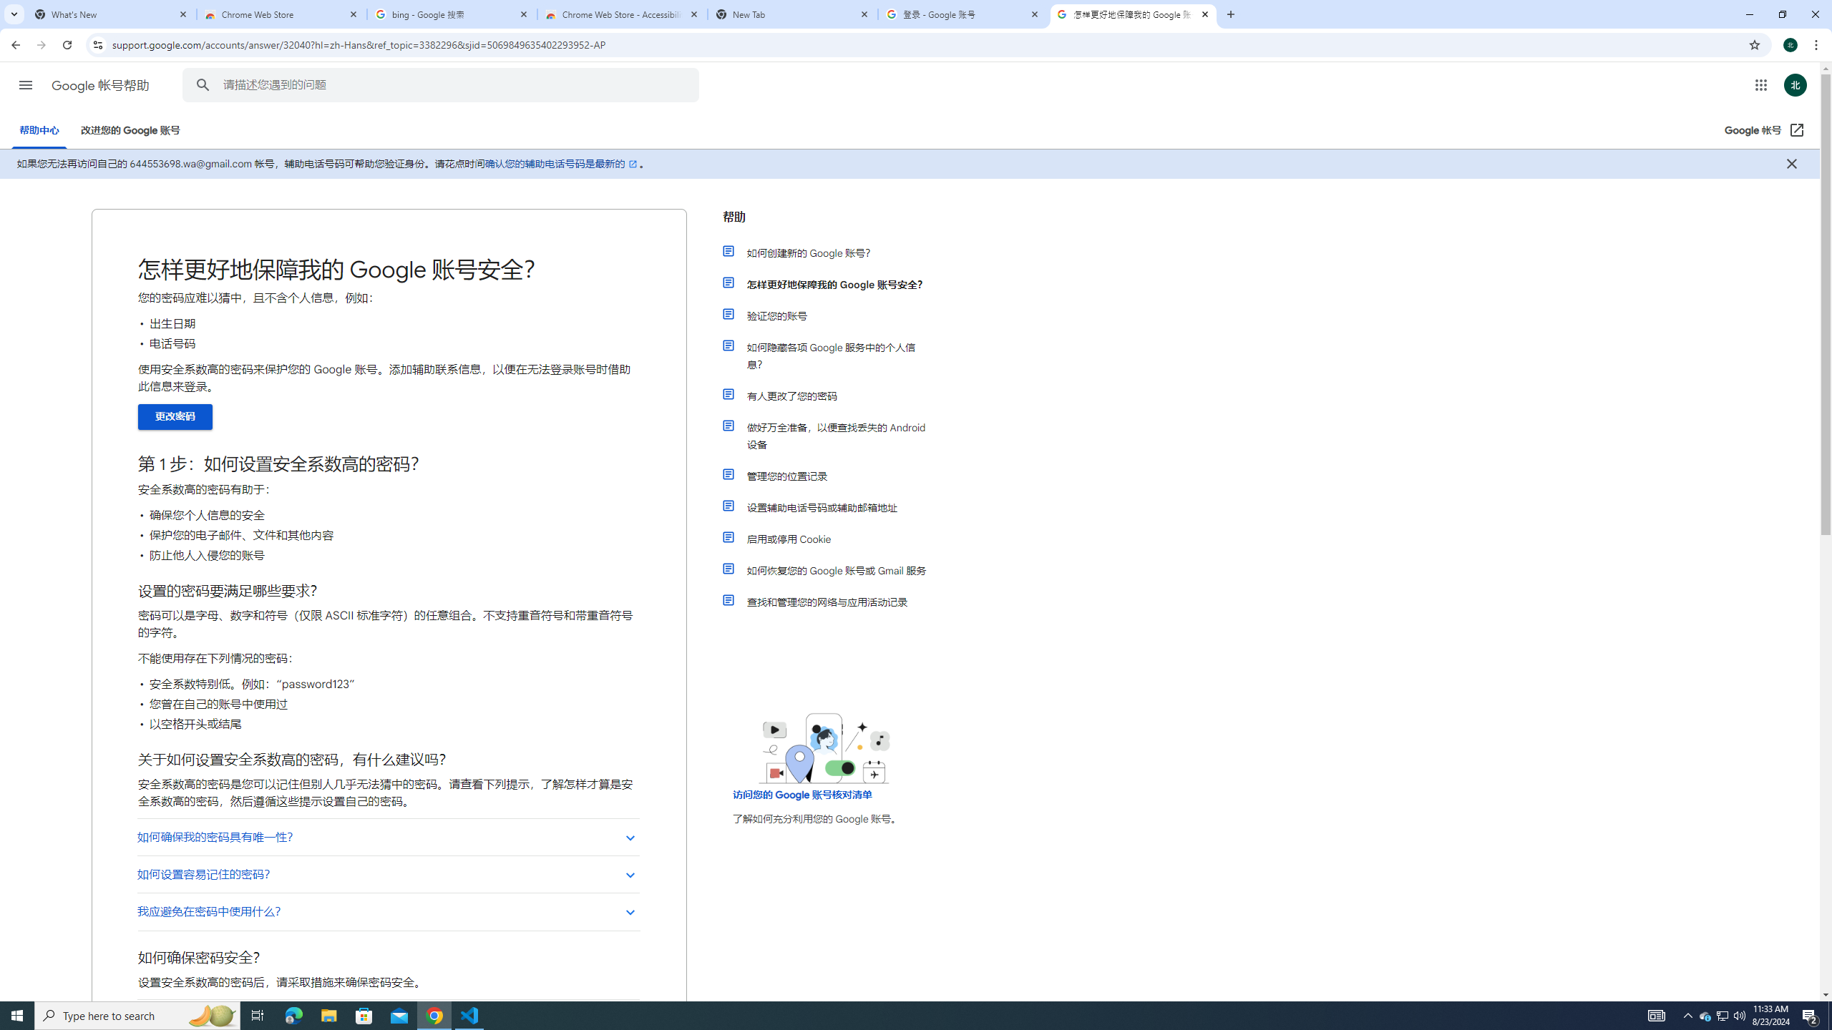 This screenshot has width=1832, height=1030. Describe the element at coordinates (282, 14) in the screenshot. I see `Chrome Web Store` at that location.